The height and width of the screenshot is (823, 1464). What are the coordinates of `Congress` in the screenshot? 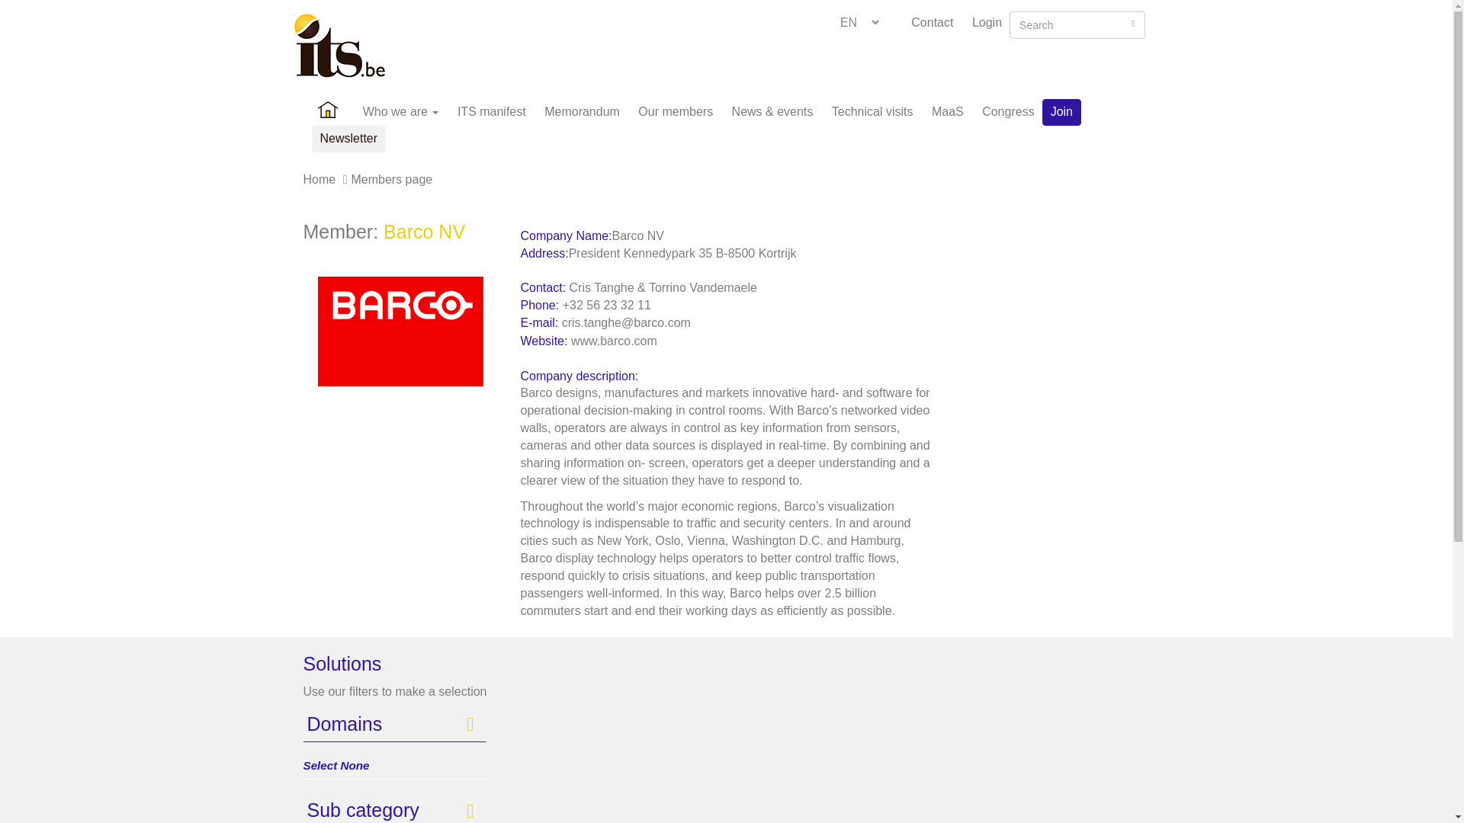 It's located at (1008, 108).